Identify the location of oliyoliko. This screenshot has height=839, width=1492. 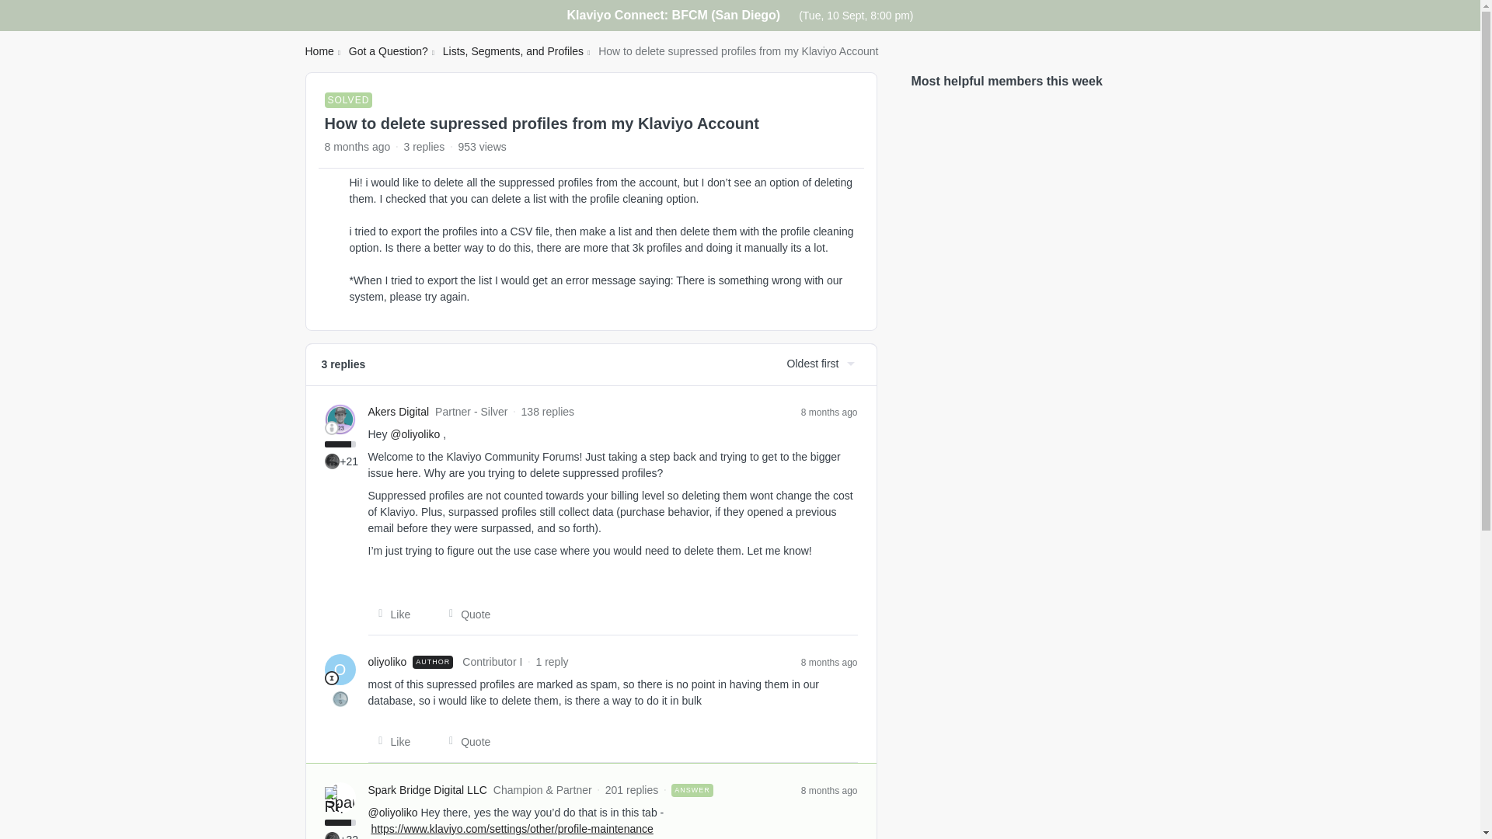
(388, 662).